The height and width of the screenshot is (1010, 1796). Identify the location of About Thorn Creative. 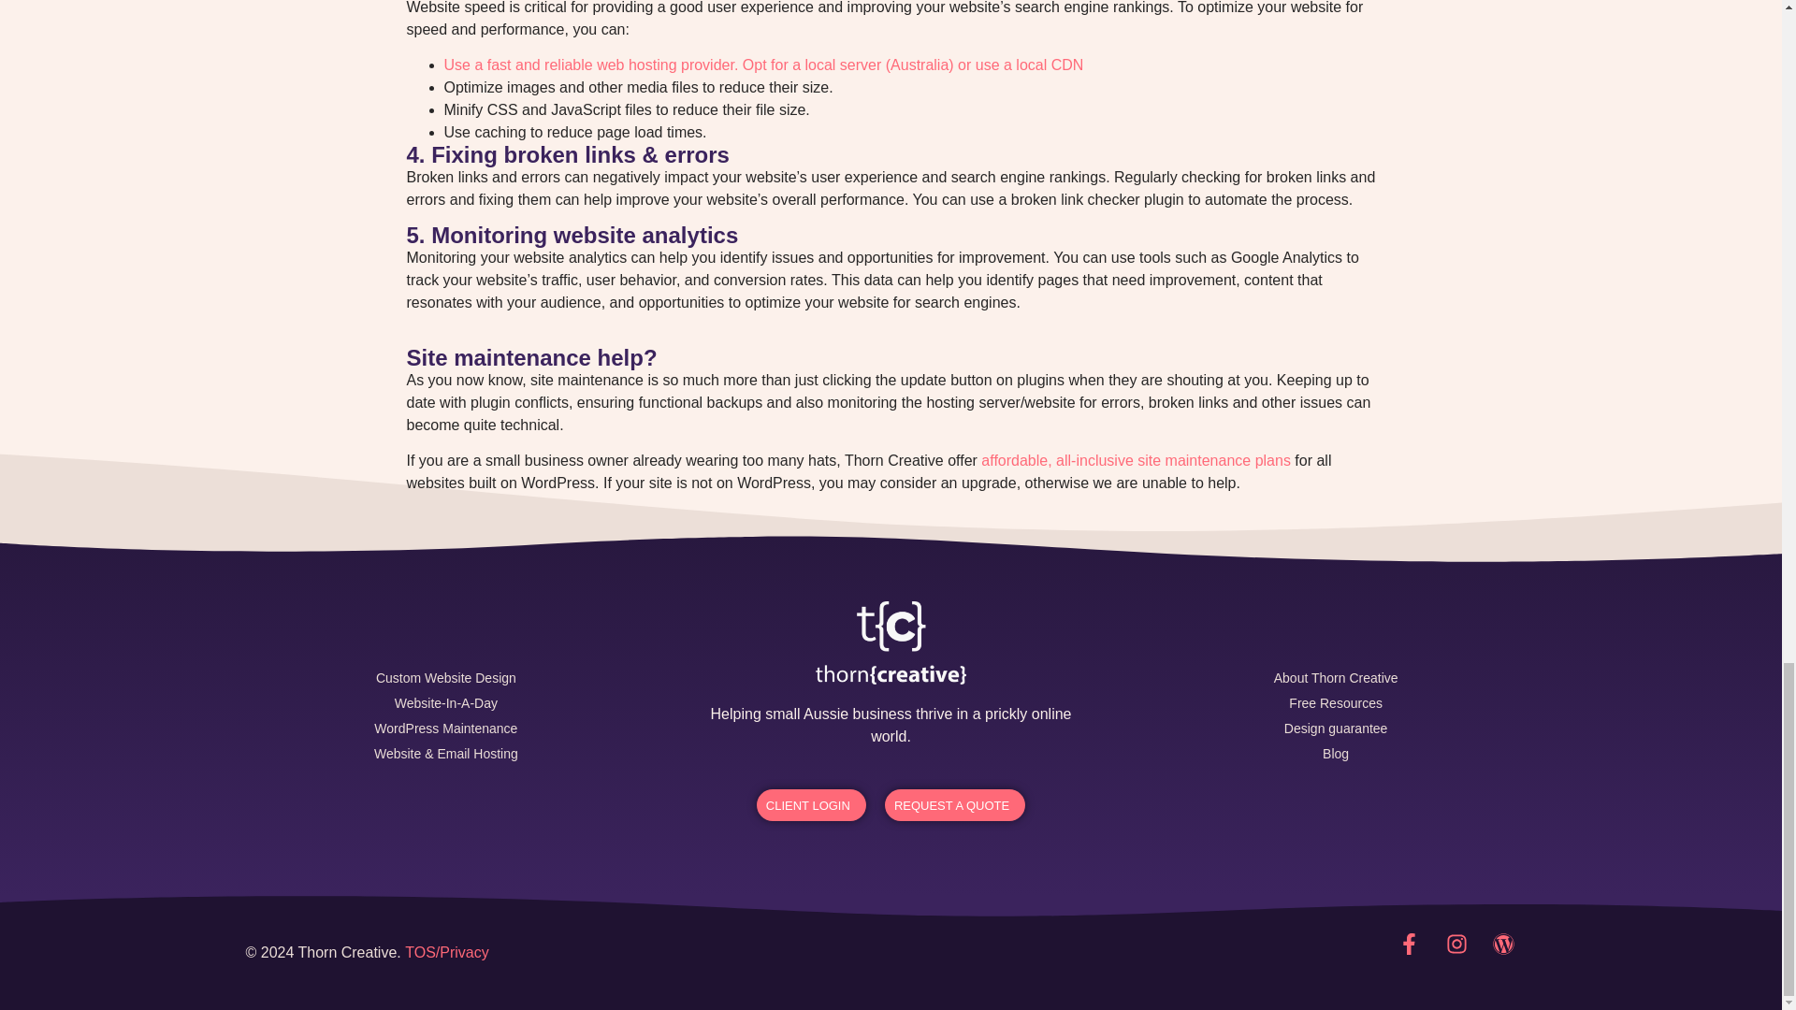
(1336, 677).